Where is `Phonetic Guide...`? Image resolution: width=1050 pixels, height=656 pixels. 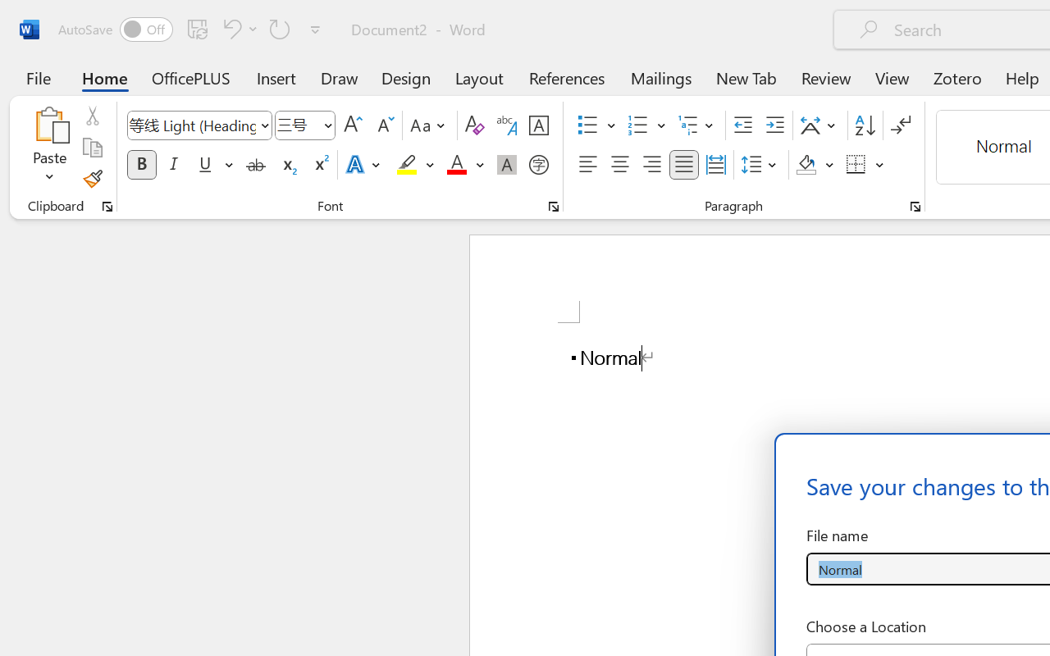 Phonetic Guide... is located at coordinates (507, 125).